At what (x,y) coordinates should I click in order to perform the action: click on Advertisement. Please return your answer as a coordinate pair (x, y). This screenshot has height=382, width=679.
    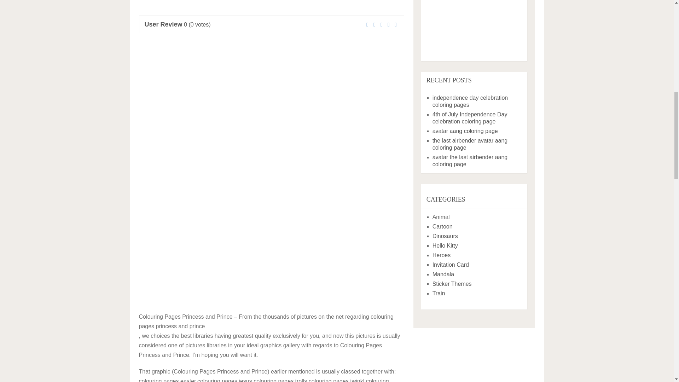
    Looking at the image, I should click on (271, 4).